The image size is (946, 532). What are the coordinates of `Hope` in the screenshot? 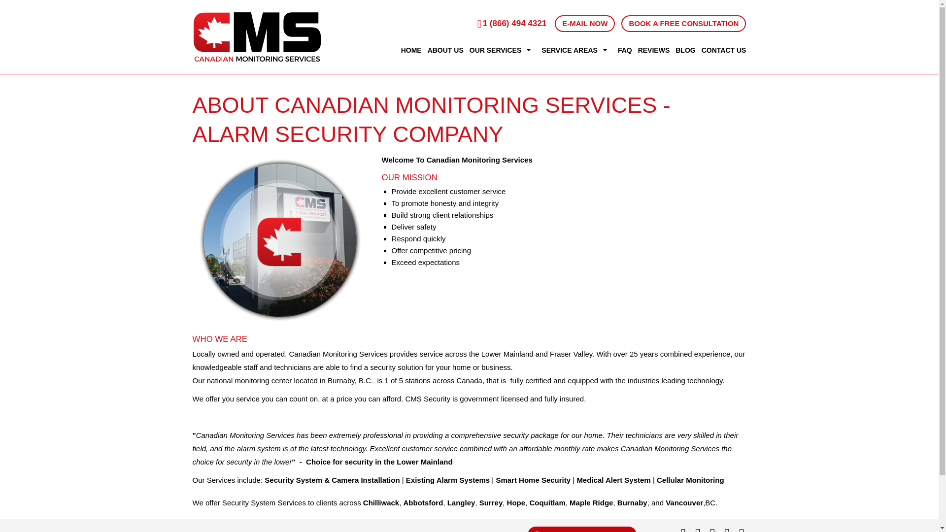 It's located at (516, 502).